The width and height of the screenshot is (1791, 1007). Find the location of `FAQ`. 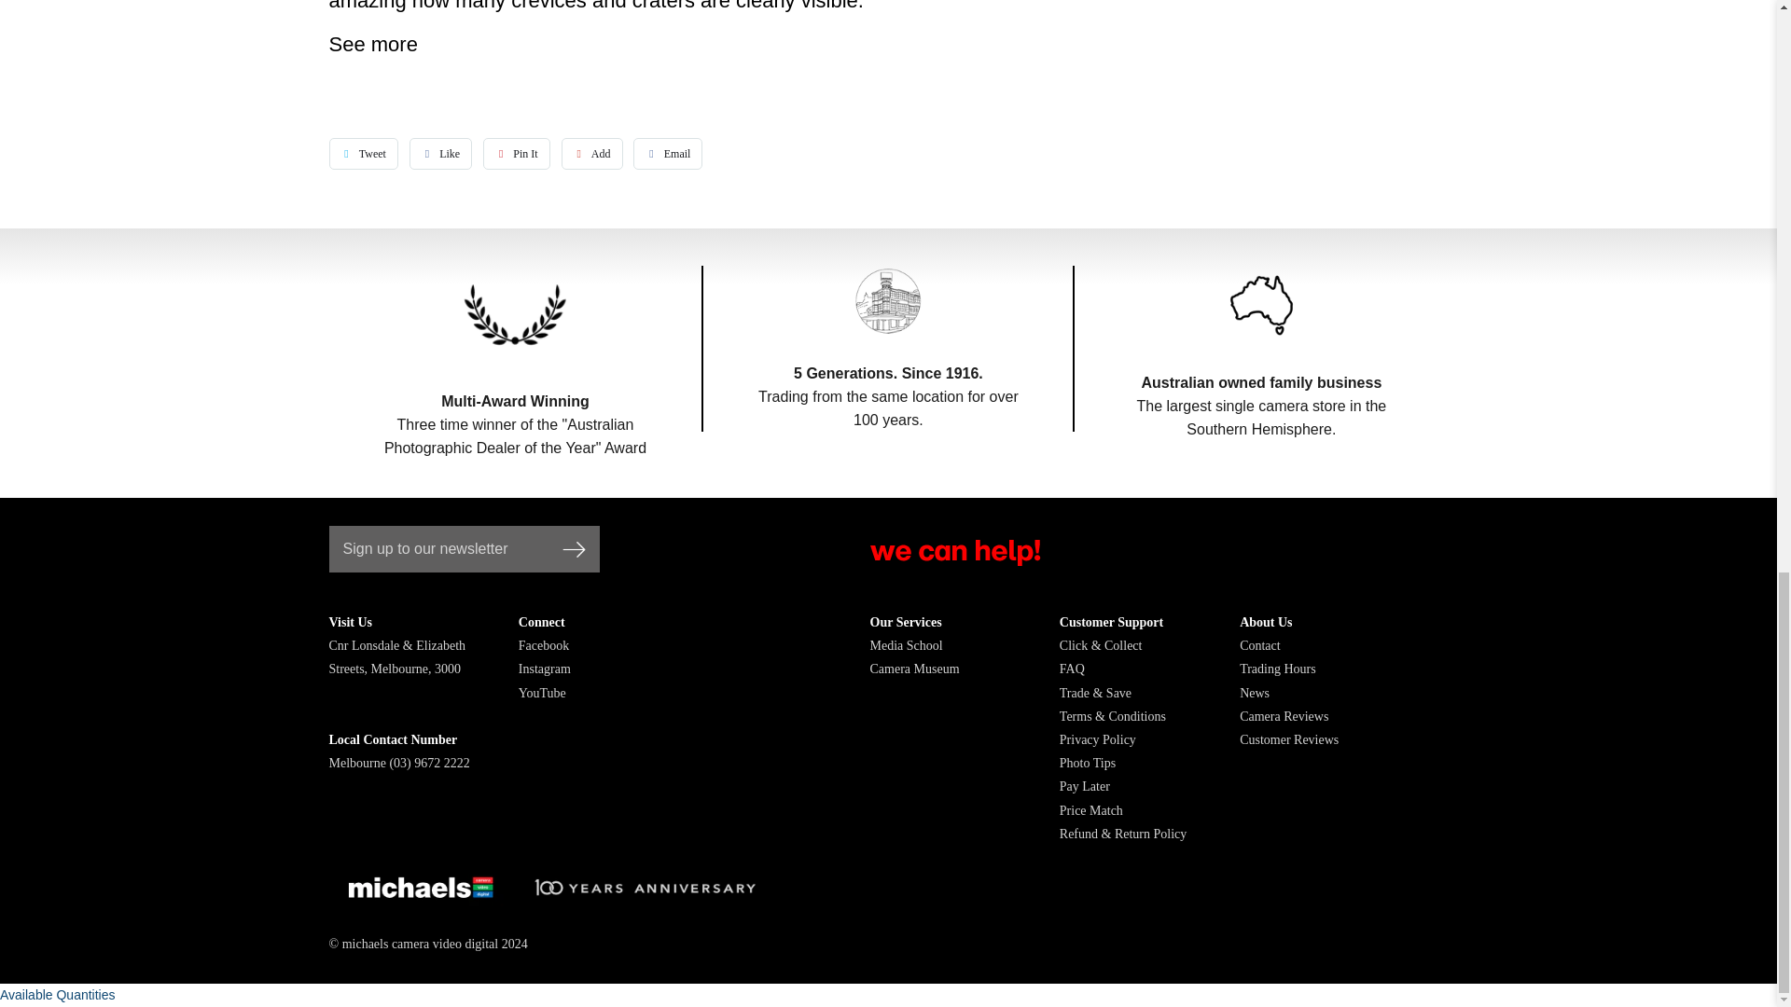

FAQ is located at coordinates (1073, 668).